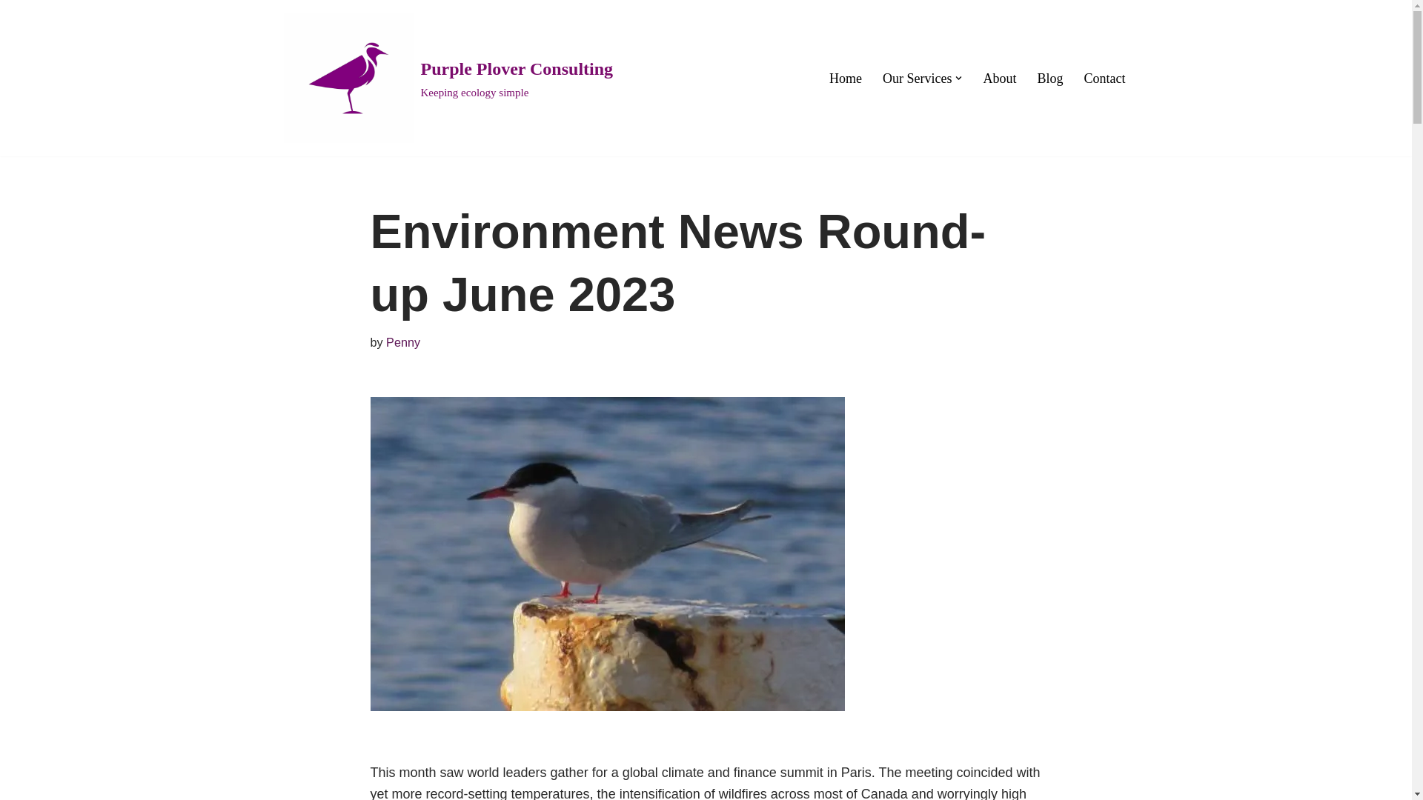 The height and width of the screenshot is (800, 1423). Describe the element at coordinates (402, 341) in the screenshot. I see `Penny` at that location.